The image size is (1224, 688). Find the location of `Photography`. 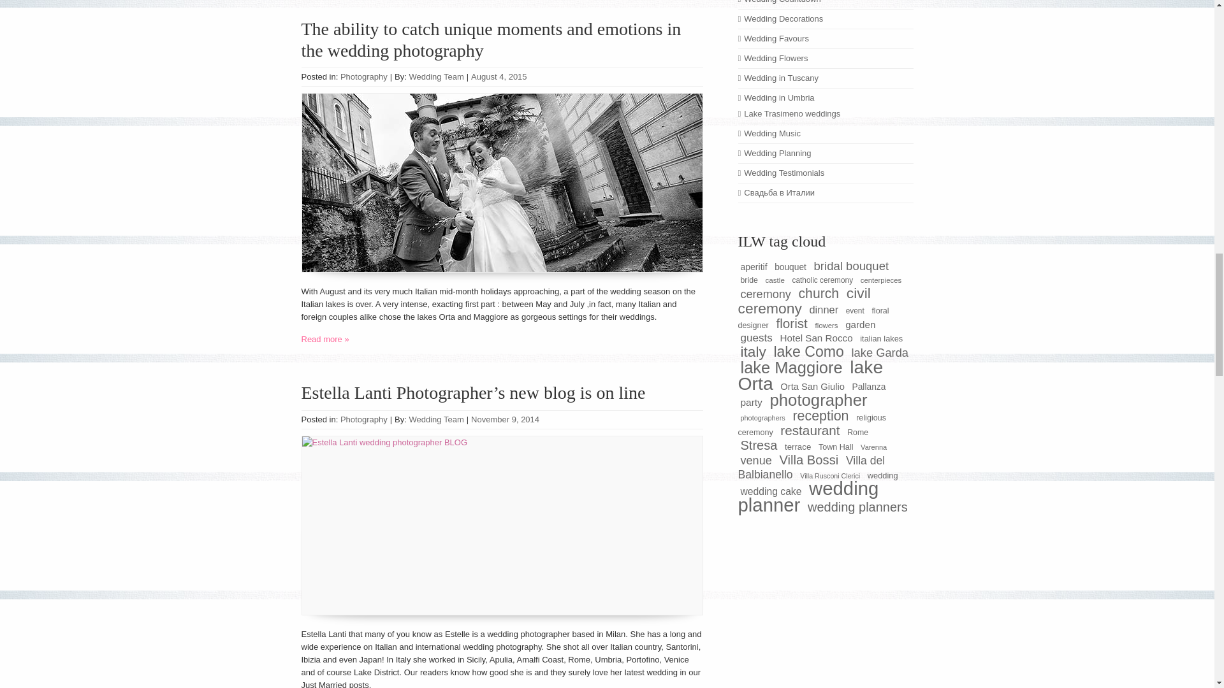

Photography is located at coordinates (363, 419).